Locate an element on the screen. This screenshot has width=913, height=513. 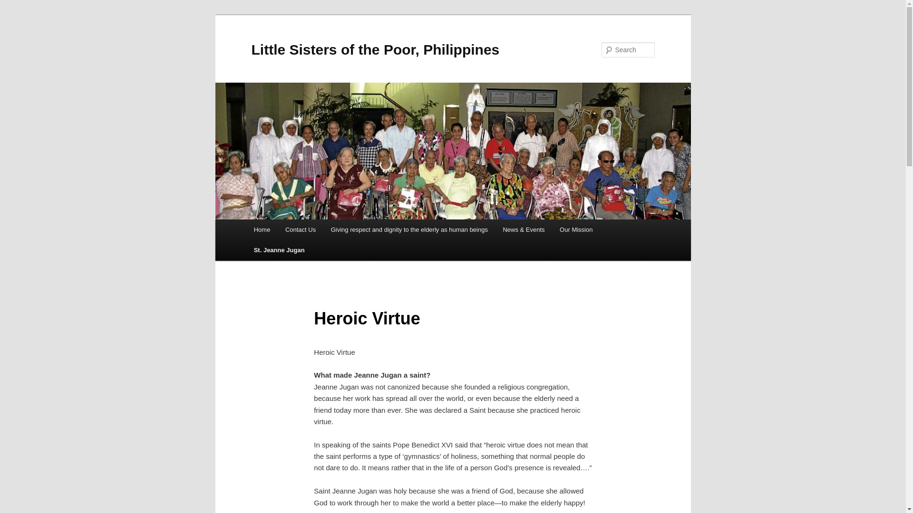
St. Jeanne Jugan is located at coordinates (279, 250).